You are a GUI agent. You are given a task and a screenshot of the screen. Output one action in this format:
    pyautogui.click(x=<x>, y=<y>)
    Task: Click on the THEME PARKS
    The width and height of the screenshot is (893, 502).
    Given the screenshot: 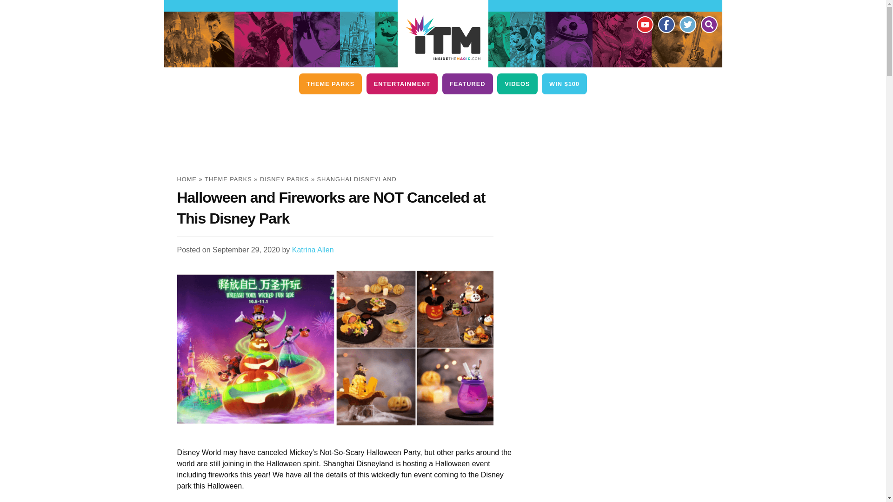 What is the action you would take?
    pyautogui.click(x=330, y=84)
    